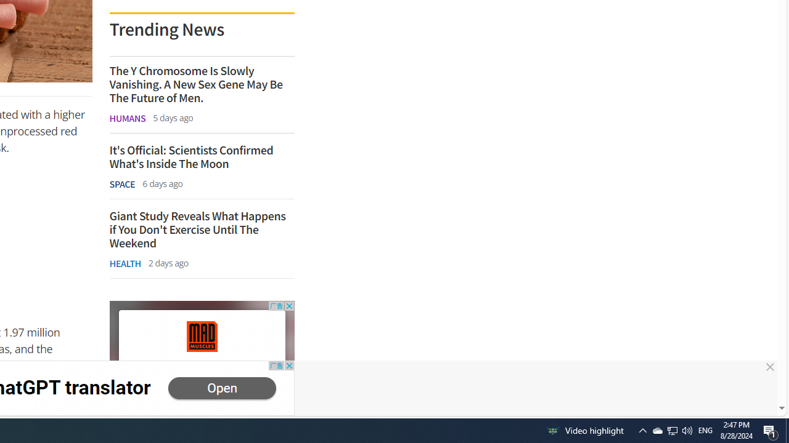 The width and height of the screenshot is (789, 443). What do you see at coordinates (201, 157) in the screenshot?
I see `It's Official: Scientists Confirmed What's Inside The Moon` at bounding box center [201, 157].